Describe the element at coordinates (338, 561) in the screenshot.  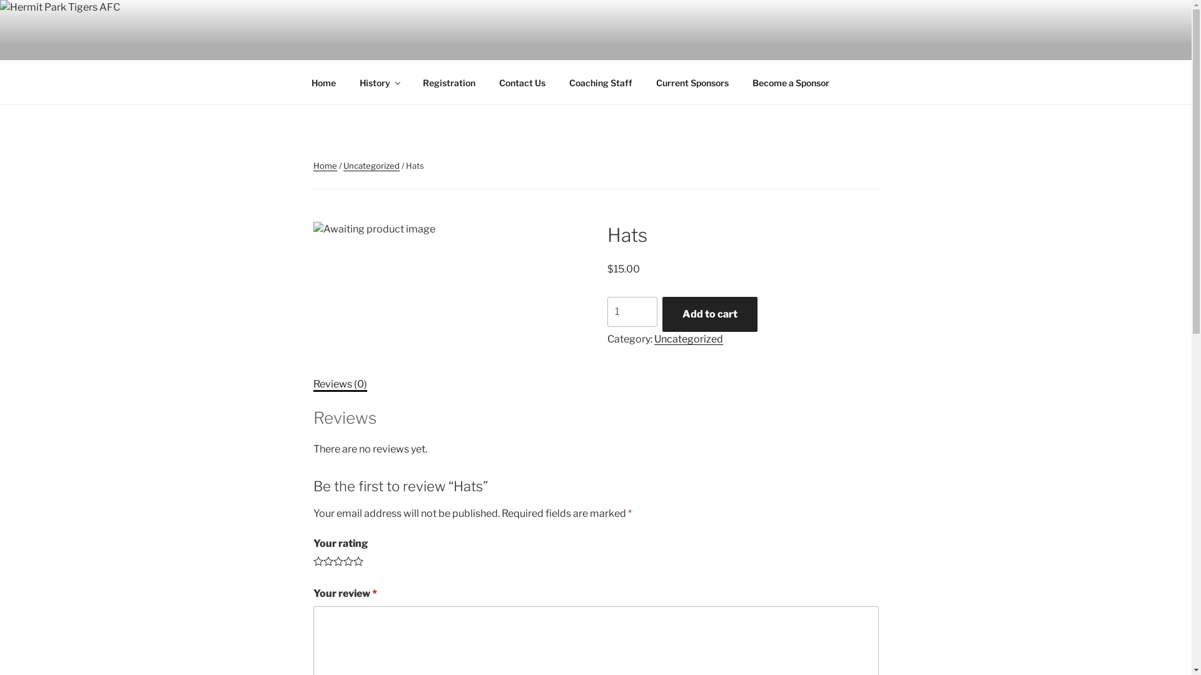
I see `3` at that location.